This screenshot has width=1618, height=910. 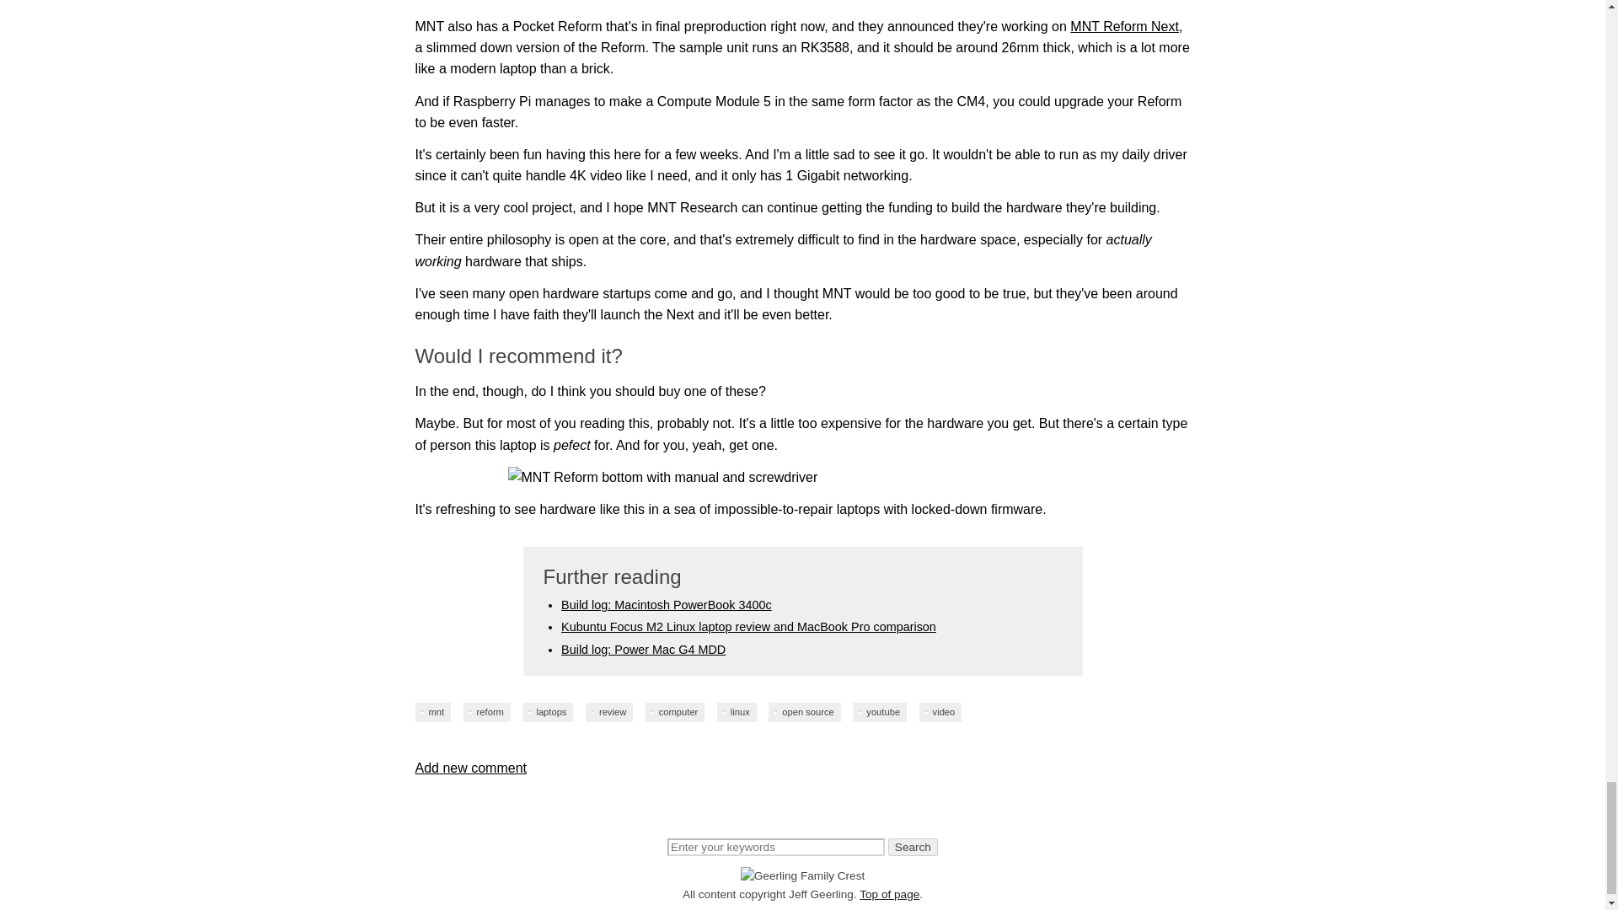 I want to click on computer, so click(x=676, y=712).